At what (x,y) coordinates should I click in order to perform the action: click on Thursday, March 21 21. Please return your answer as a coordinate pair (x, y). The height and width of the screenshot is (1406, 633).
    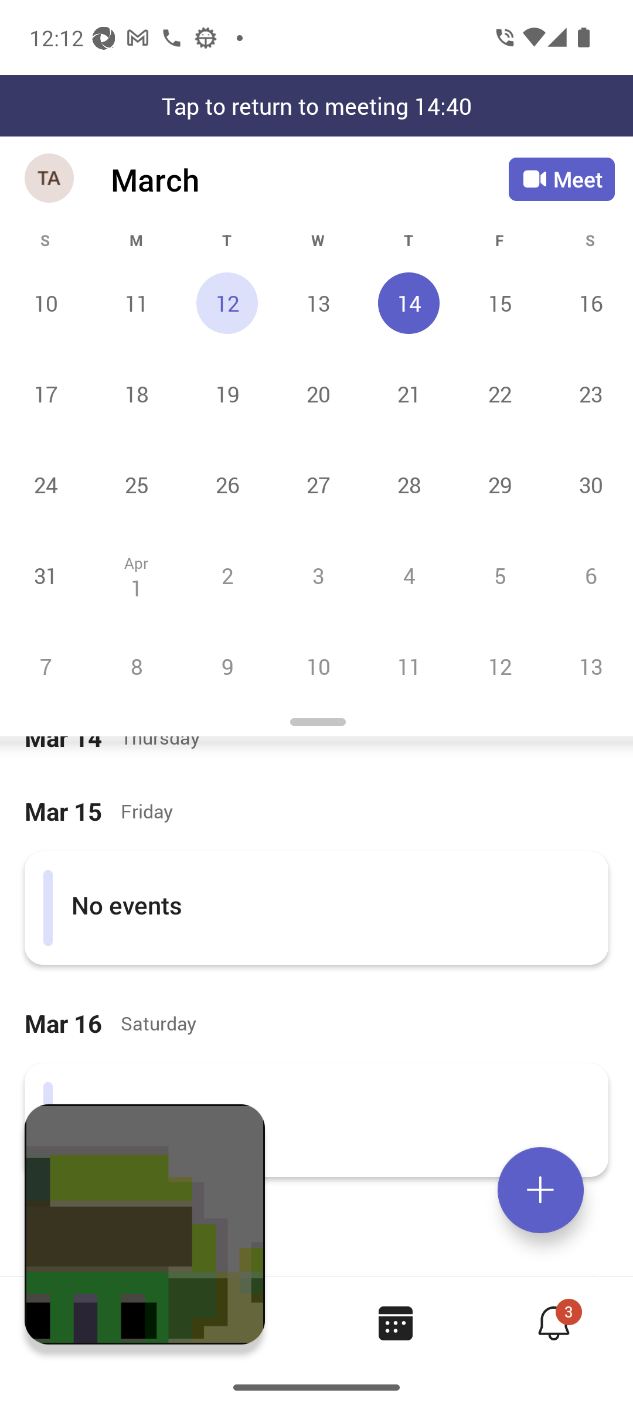
    Looking at the image, I should click on (409, 394).